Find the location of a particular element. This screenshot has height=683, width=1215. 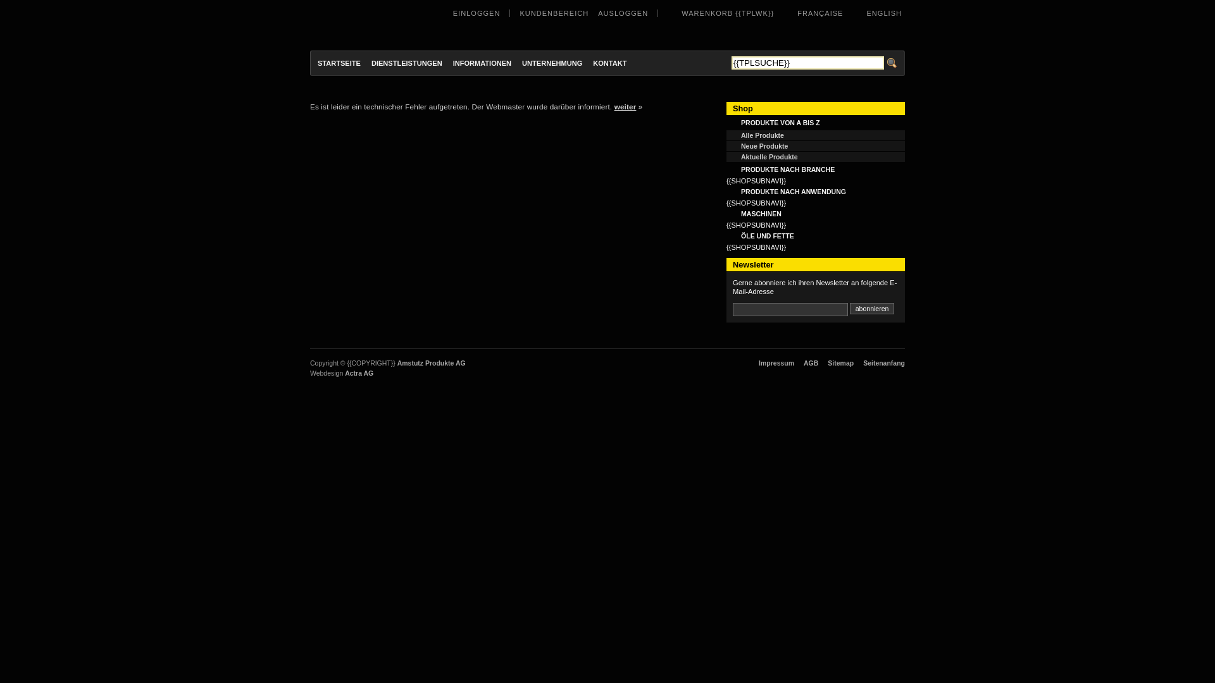

Neue Produkte is located at coordinates (816, 146).